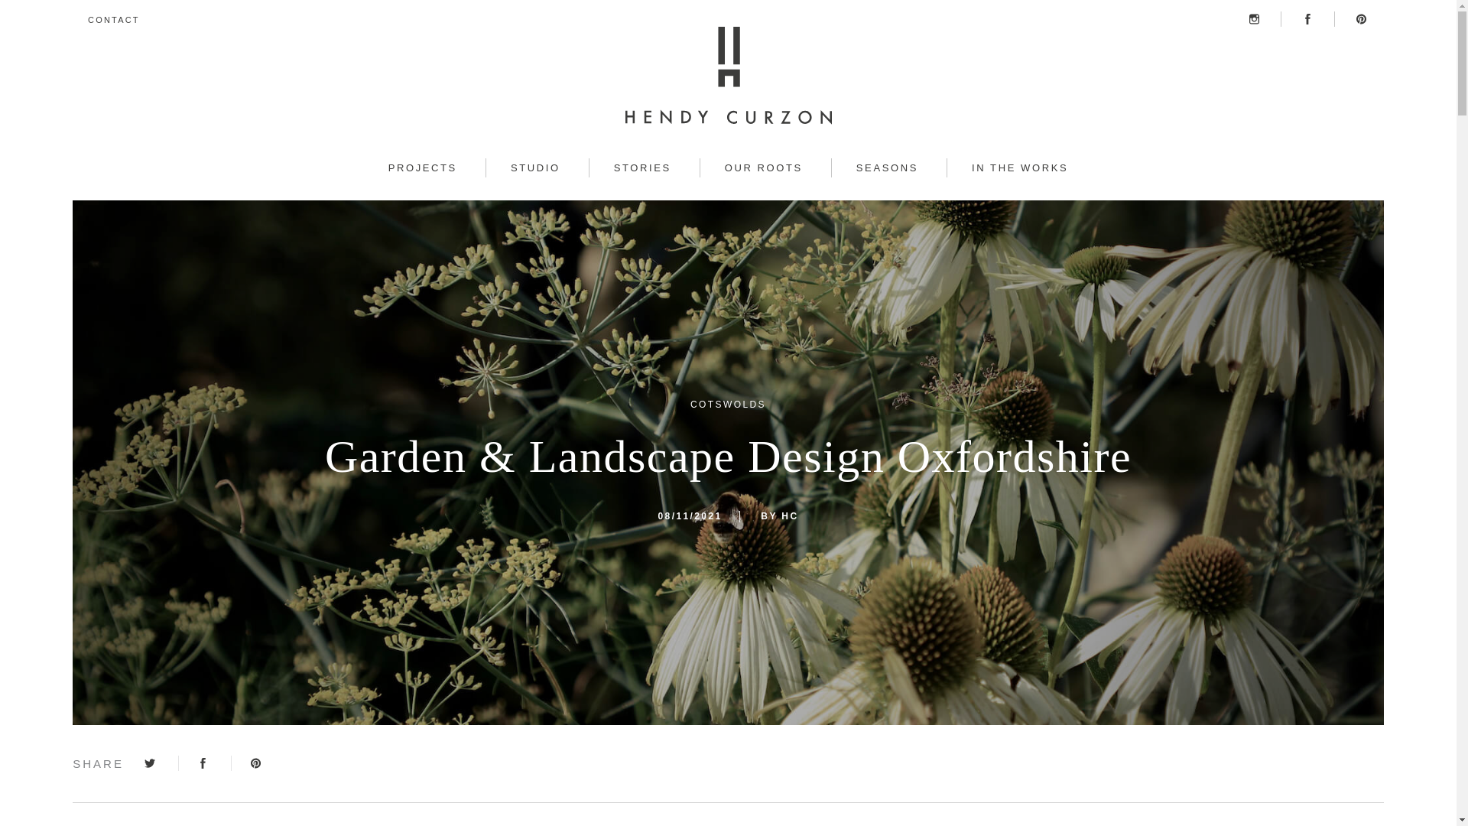  I want to click on STUDIO, so click(535, 168).